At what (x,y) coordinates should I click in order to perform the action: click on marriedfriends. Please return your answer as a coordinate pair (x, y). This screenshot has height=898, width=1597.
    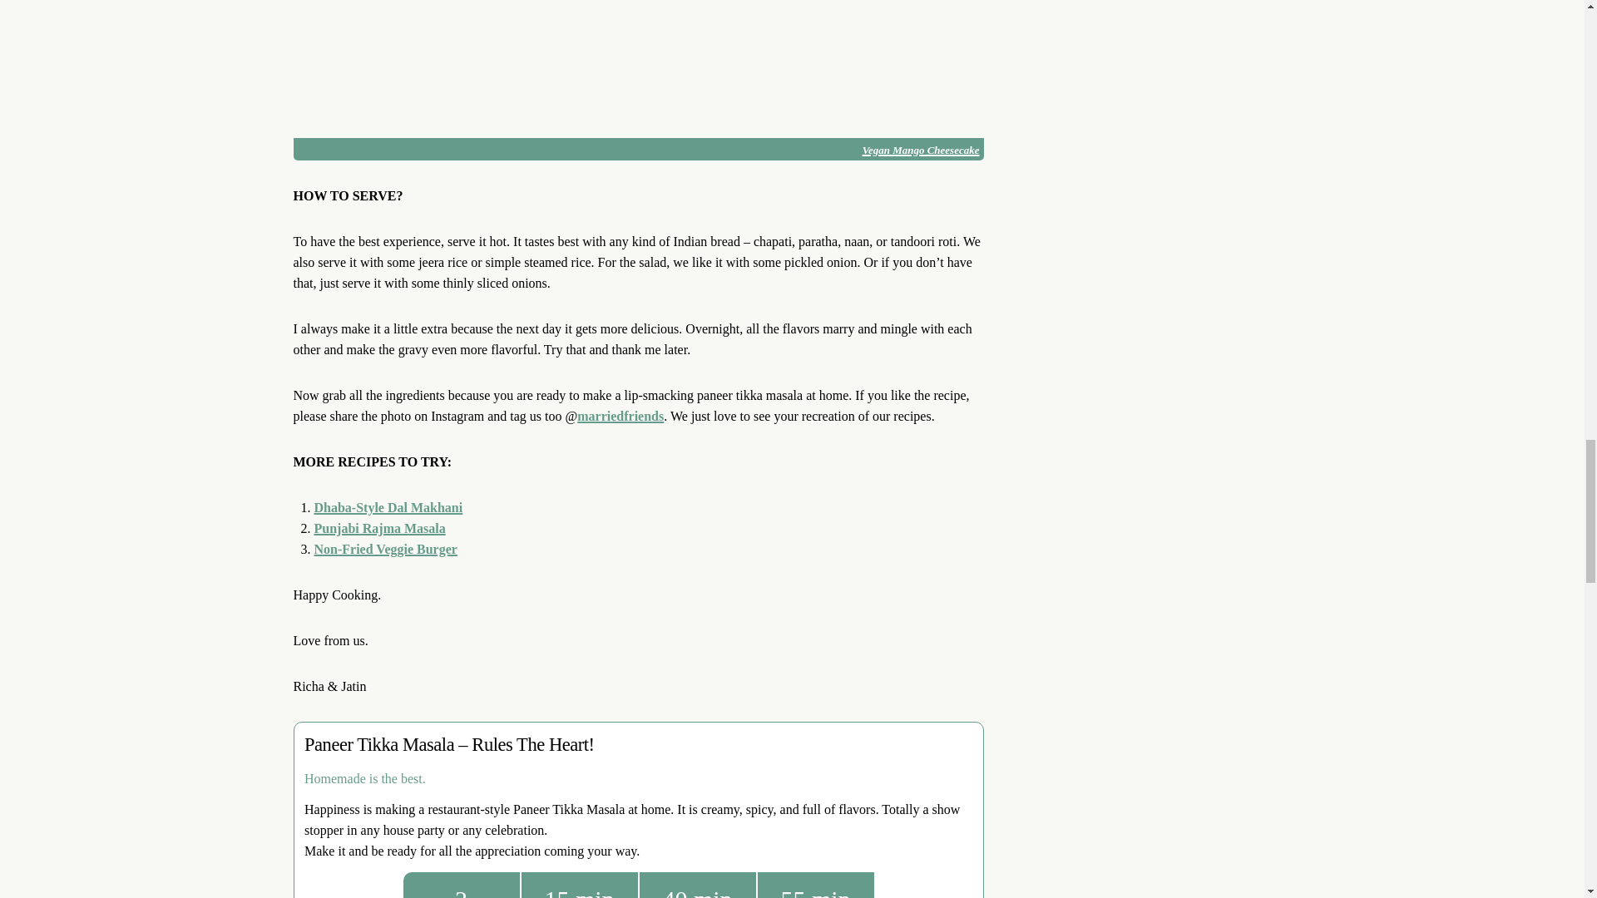
    Looking at the image, I should click on (621, 416).